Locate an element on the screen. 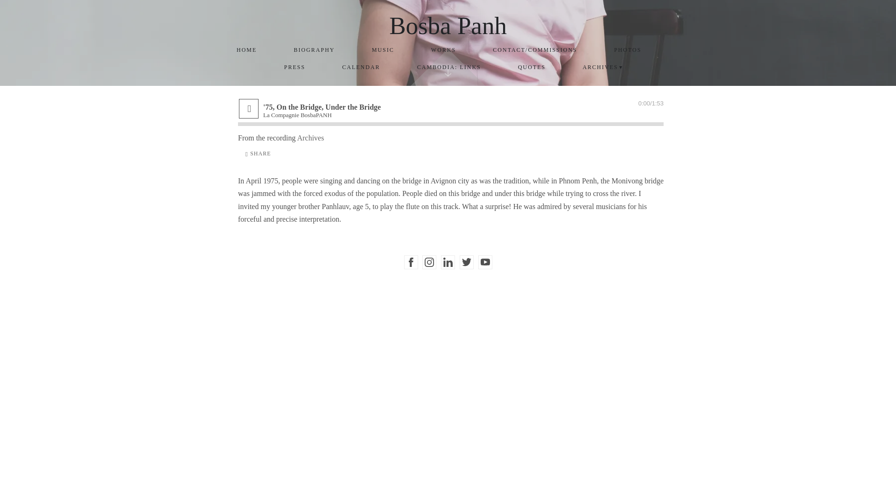 The height and width of the screenshot is (504, 896). Share '75, On the Bridge, Under the Bridge is located at coordinates (259, 154).